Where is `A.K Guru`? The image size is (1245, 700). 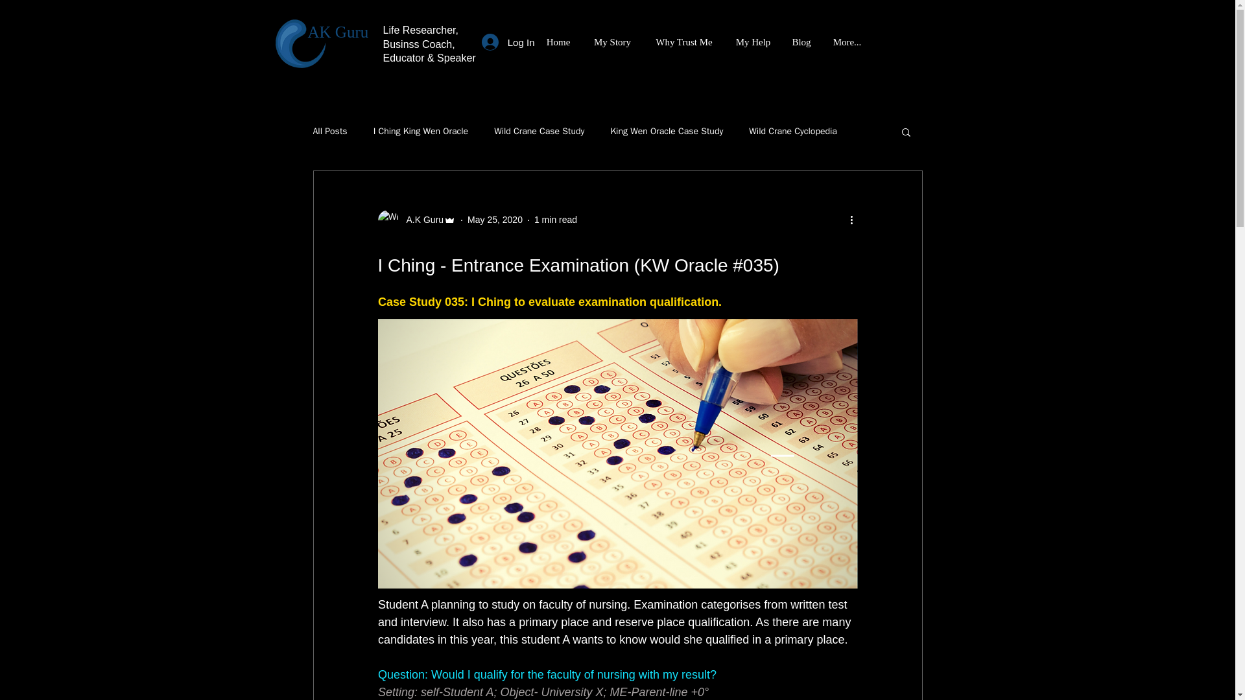 A.K Guru is located at coordinates (416, 220).